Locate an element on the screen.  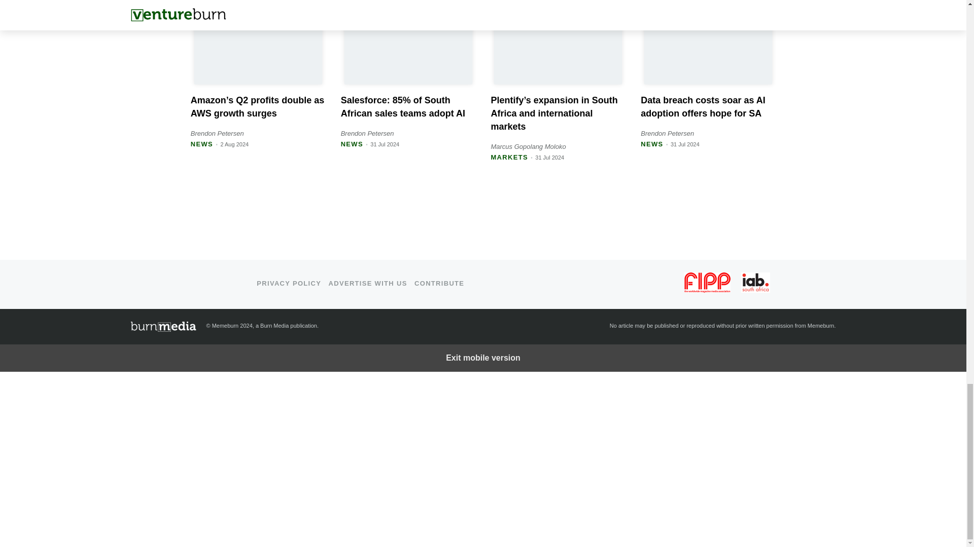
Marcus Gopolang Moloko is located at coordinates (528, 146).